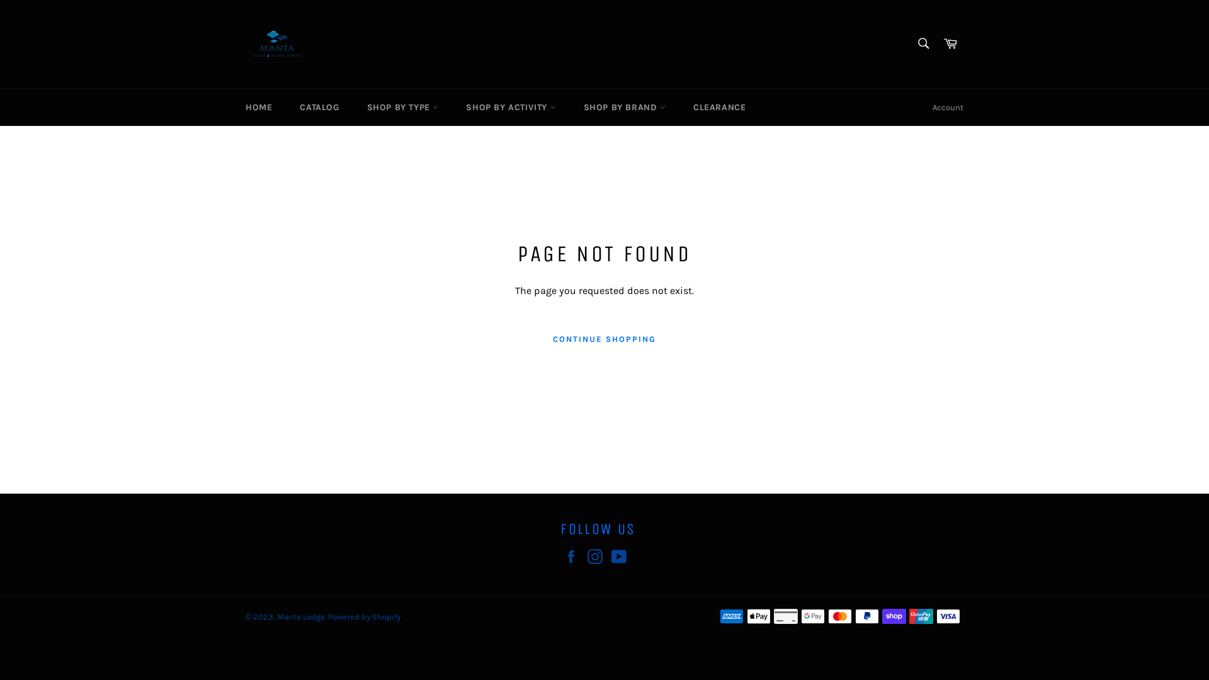 The width and height of the screenshot is (1209, 680). What do you see at coordinates (598, 557) in the screenshot?
I see `Instagram` at bounding box center [598, 557].